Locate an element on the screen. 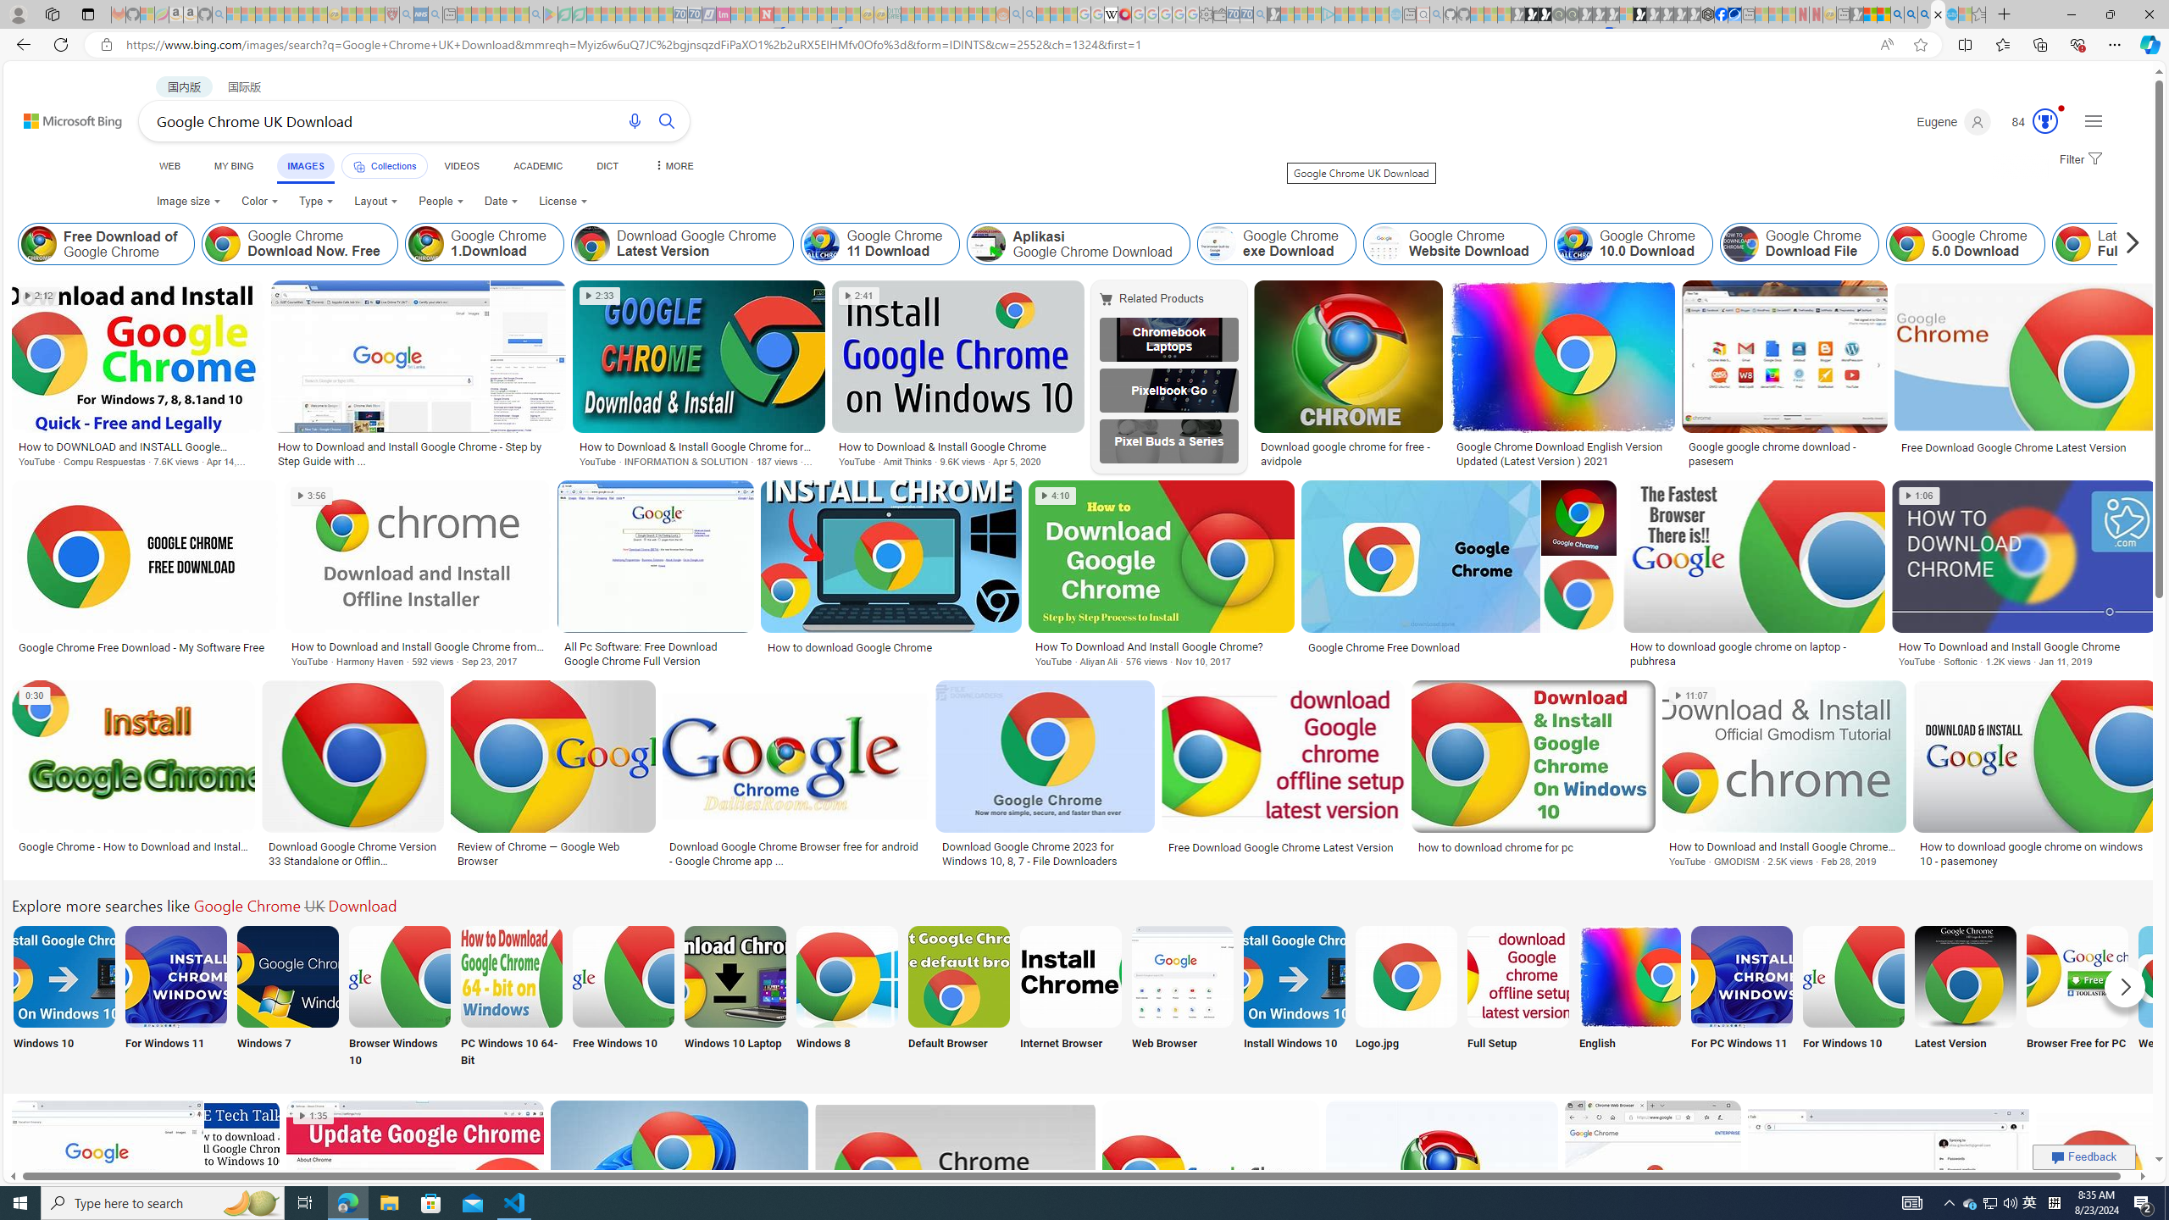 The width and height of the screenshot is (2169, 1220). Google Chrome Free DownloadSave is located at coordinates (1444, 1196).